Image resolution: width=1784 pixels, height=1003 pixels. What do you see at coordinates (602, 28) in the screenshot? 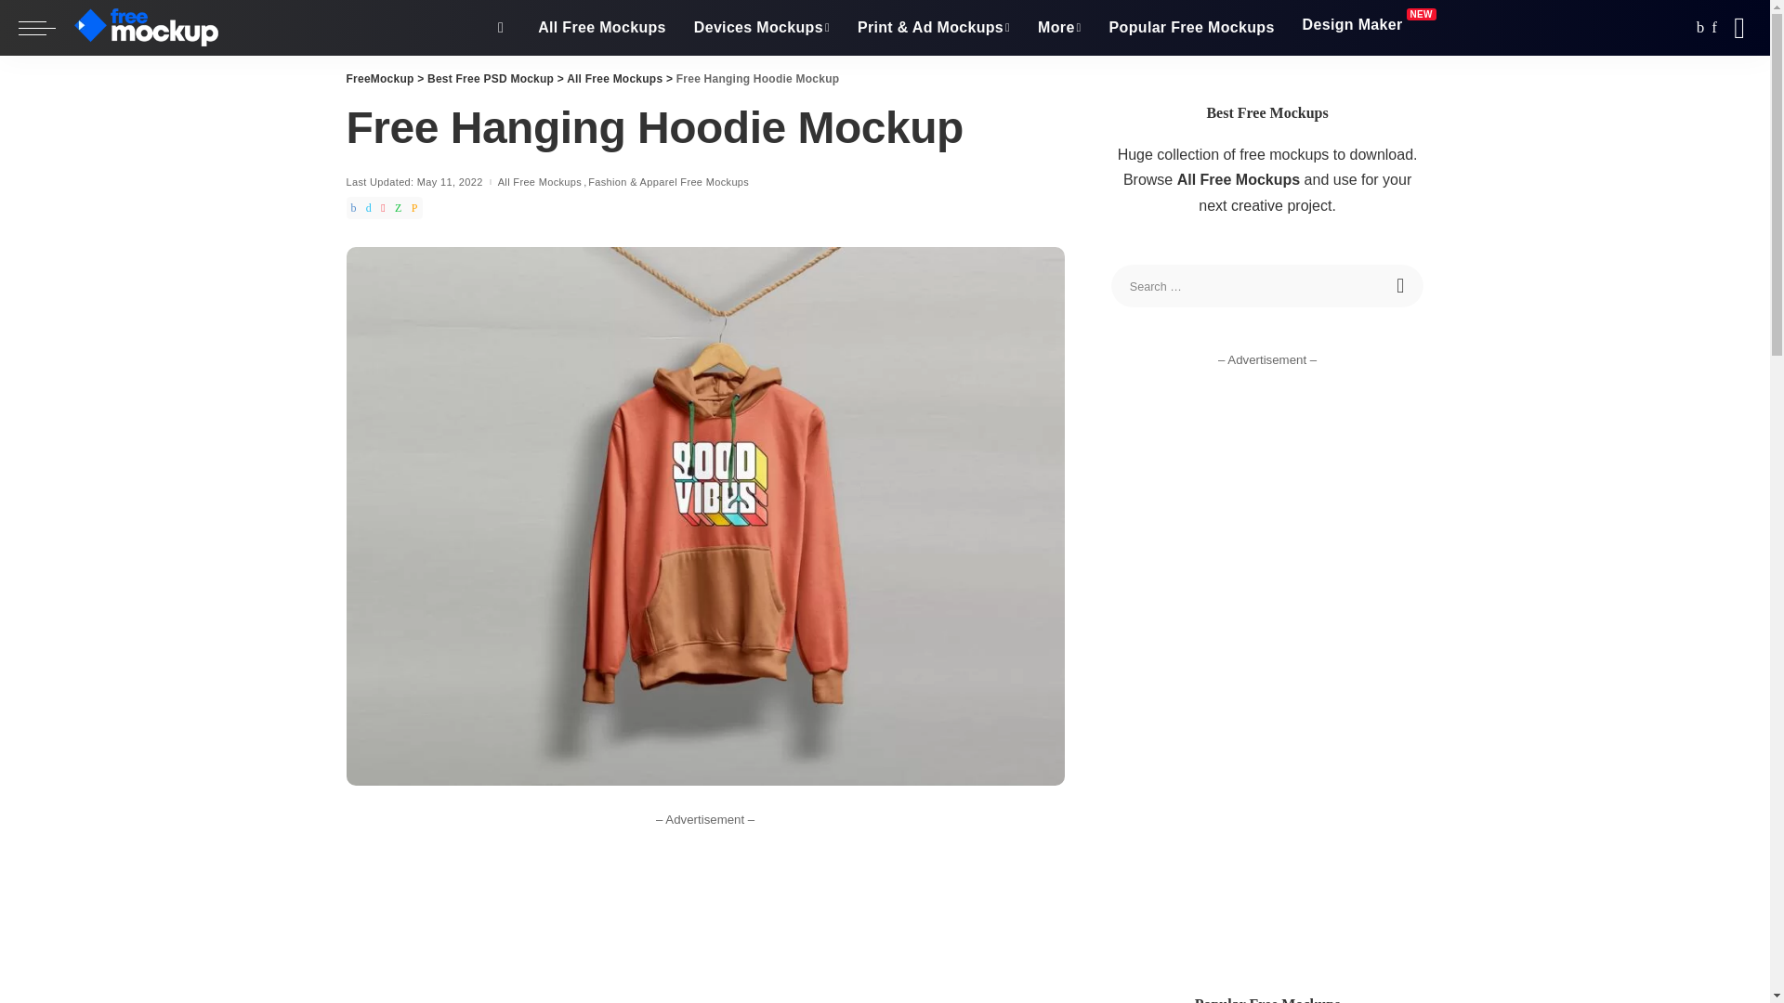
I see `All Free Mockups` at bounding box center [602, 28].